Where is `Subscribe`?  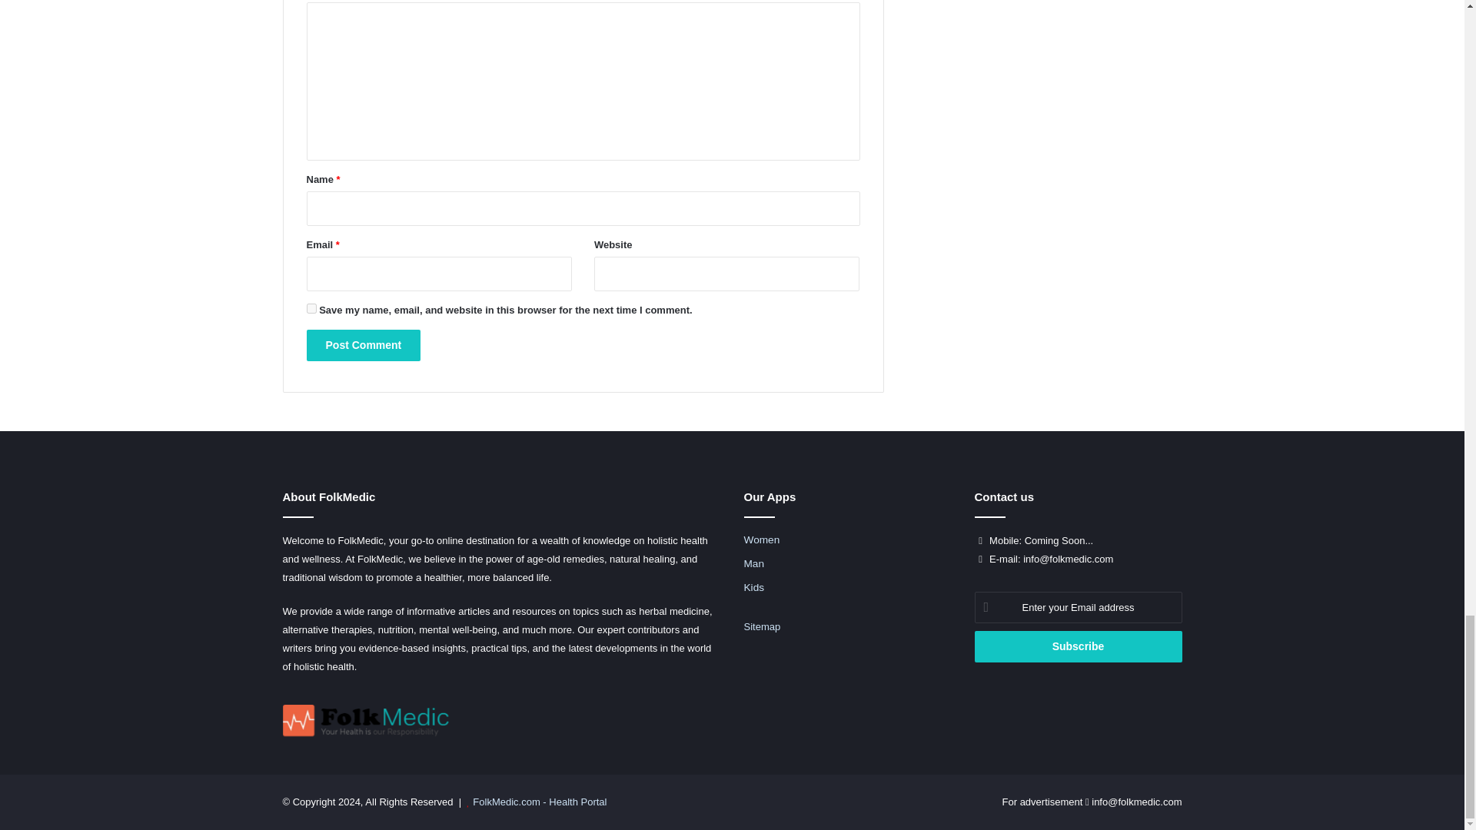 Subscribe is located at coordinates (1078, 646).